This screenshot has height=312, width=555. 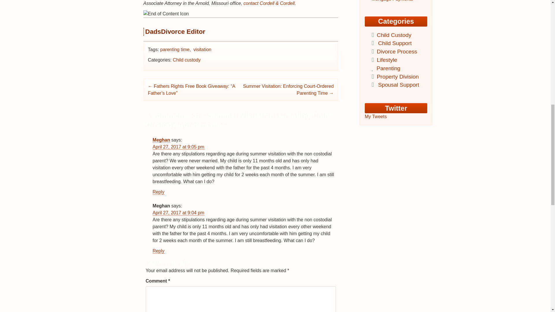 I want to click on April 27, 2017 at 9:05 pm, so click(x=178, y=147).